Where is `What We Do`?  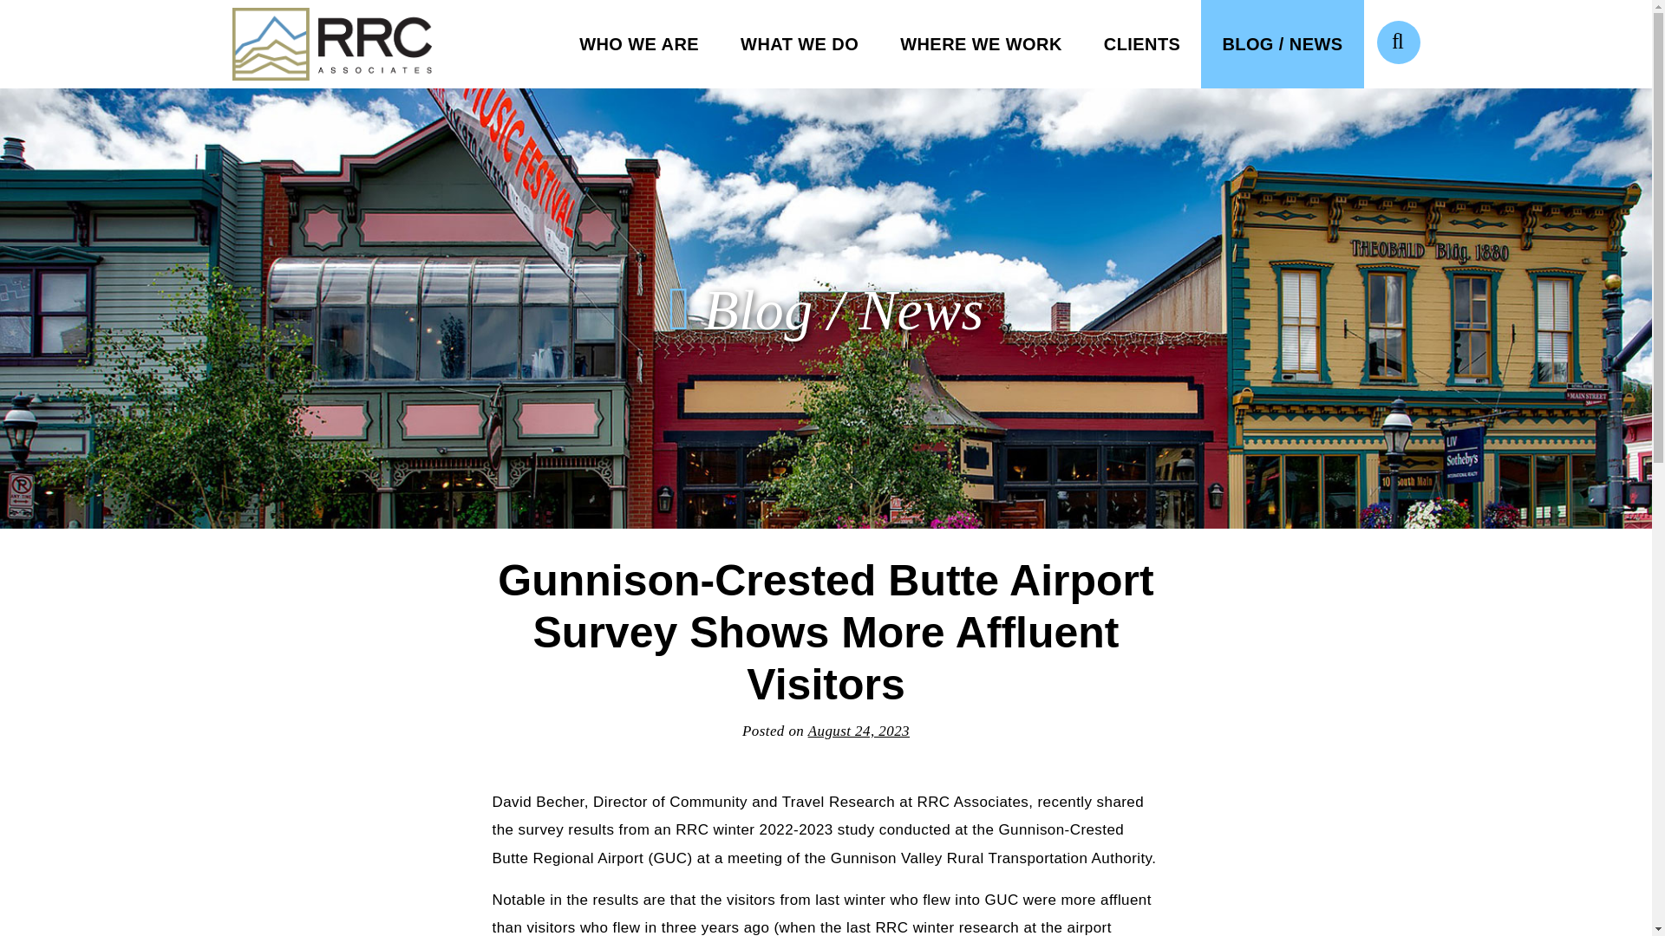 What We Do is located at coordinates (799, 43).